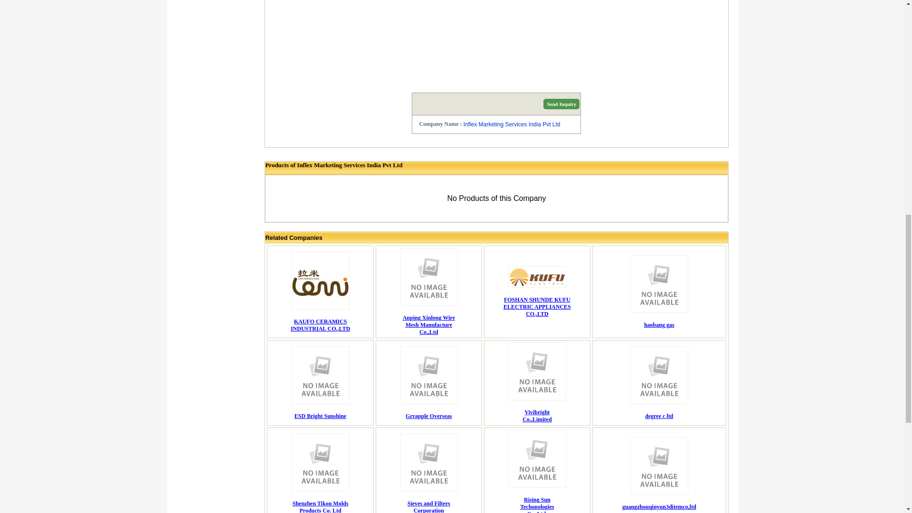 This screenshot has width=912, height=513. Describe the element at coordinates (429, 325) in the screenshot. I see `Grrapple Overseas` at that location.